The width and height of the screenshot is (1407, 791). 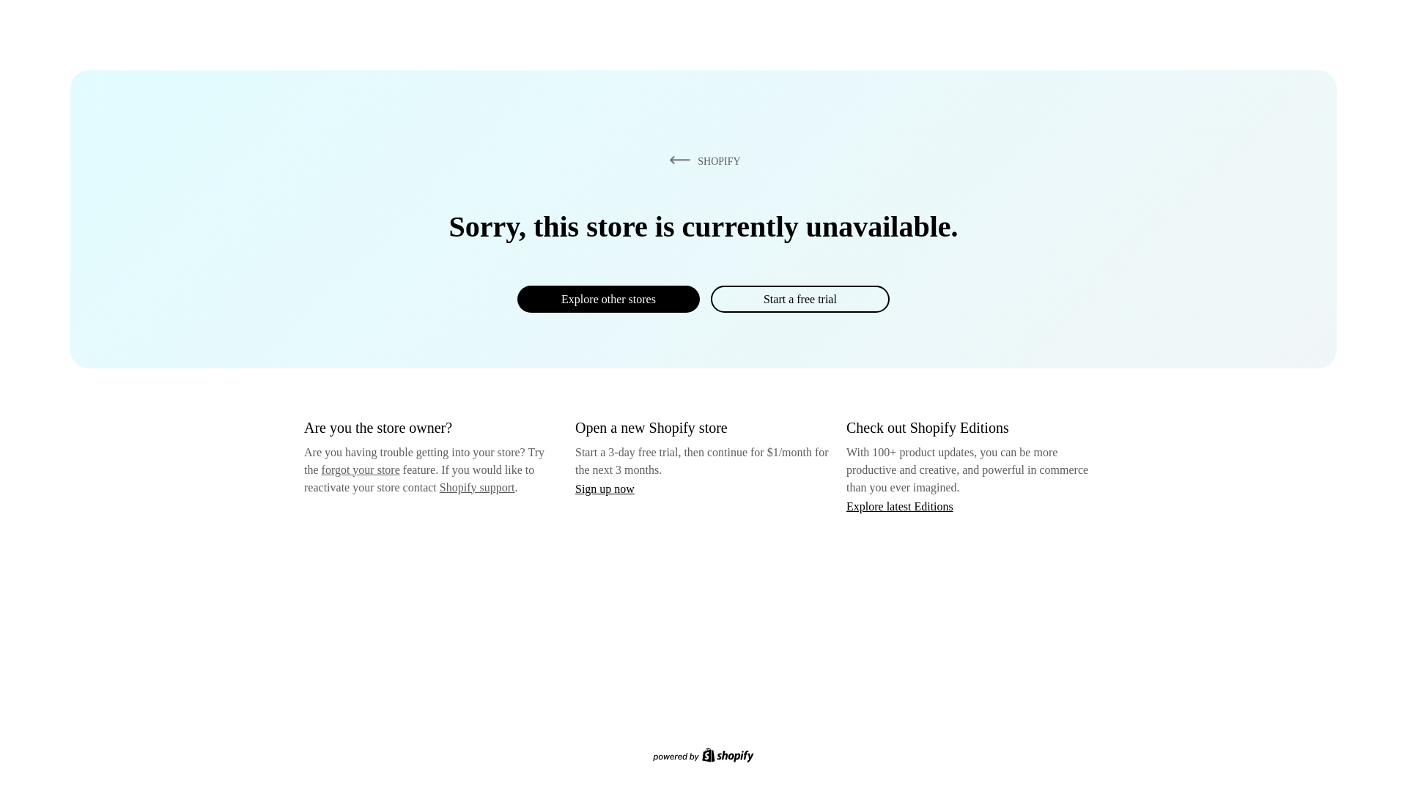 I want to click on Sign up now, so click(x=605, y=489).